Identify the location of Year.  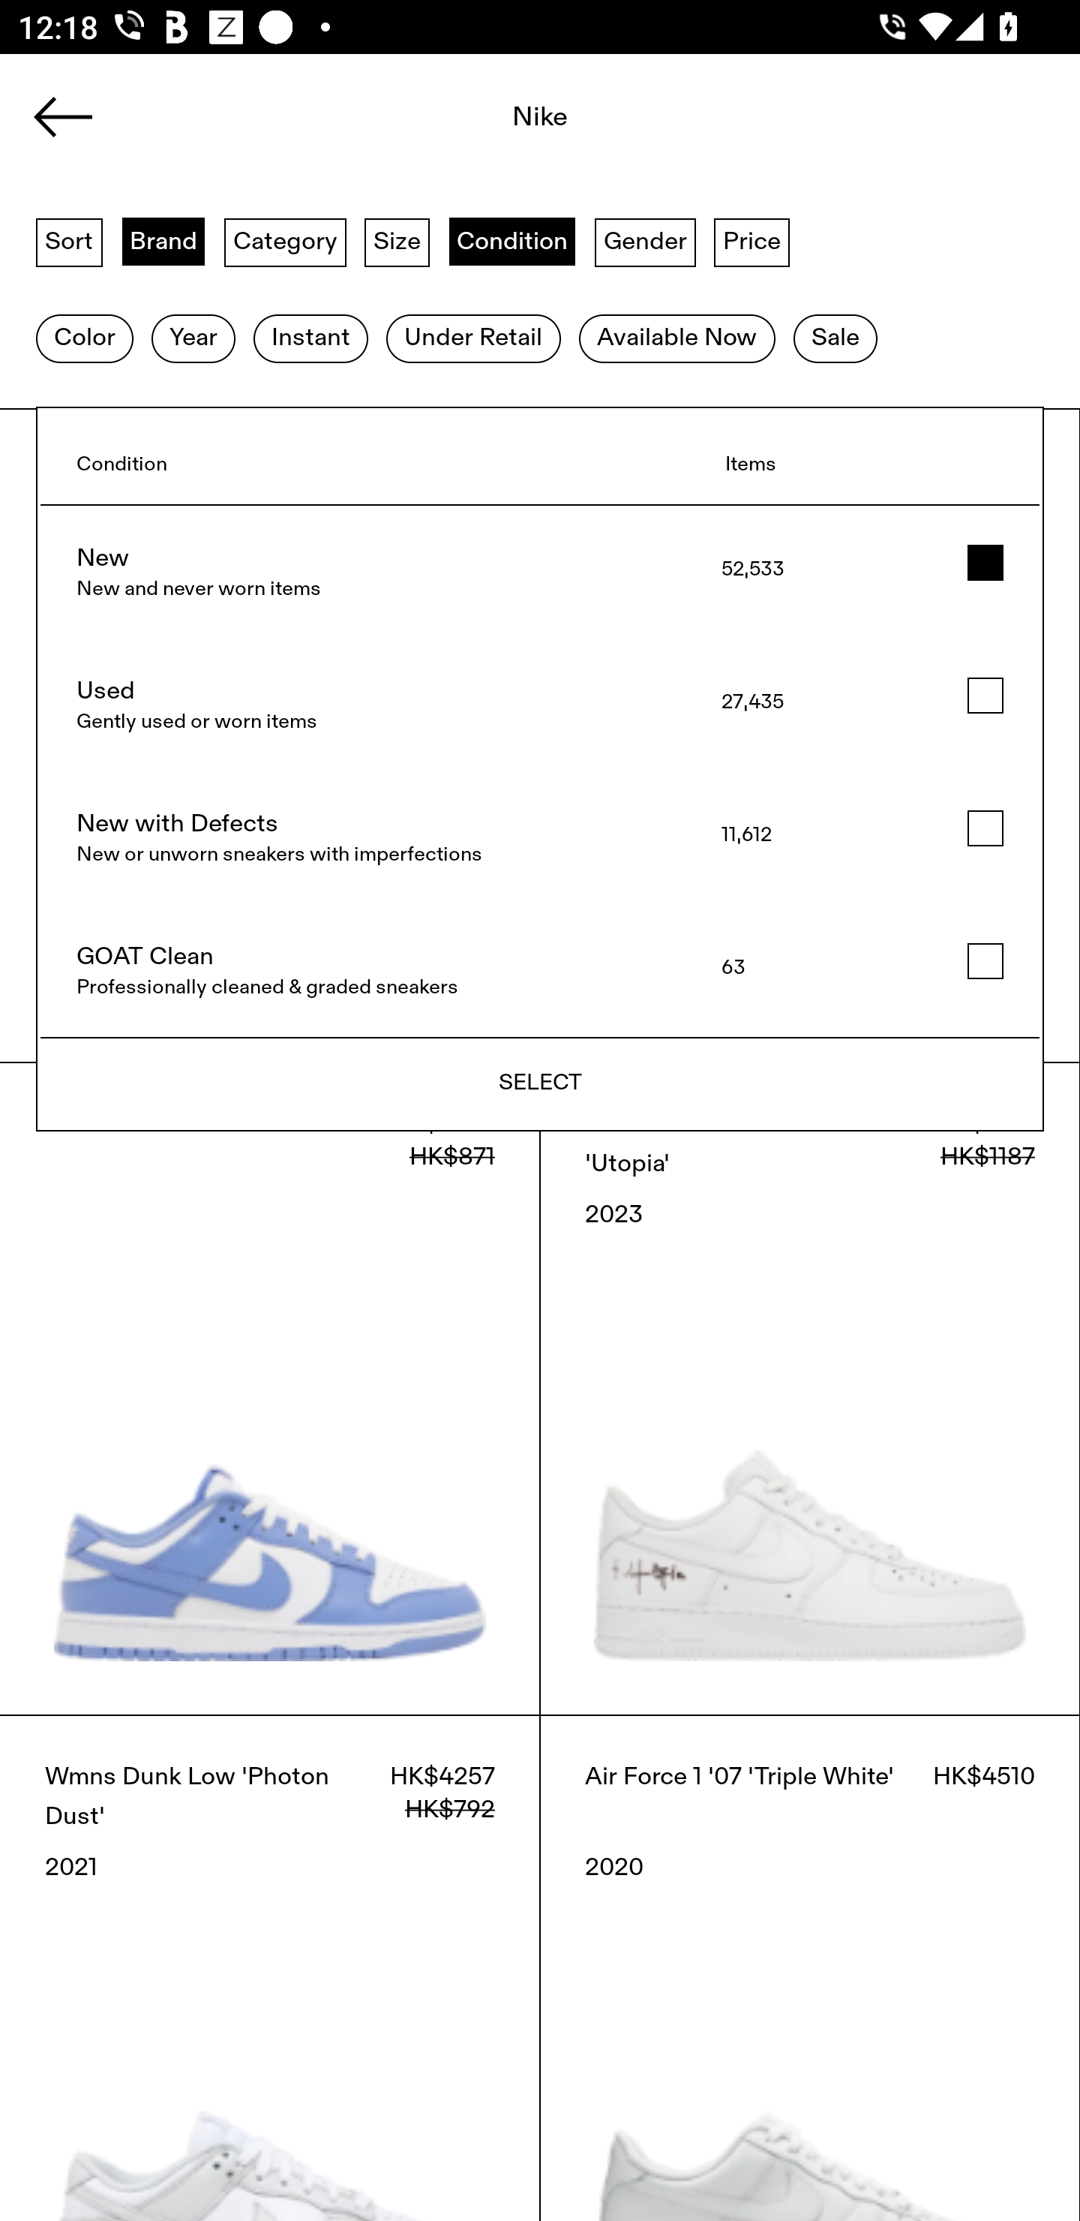
(193, 338).